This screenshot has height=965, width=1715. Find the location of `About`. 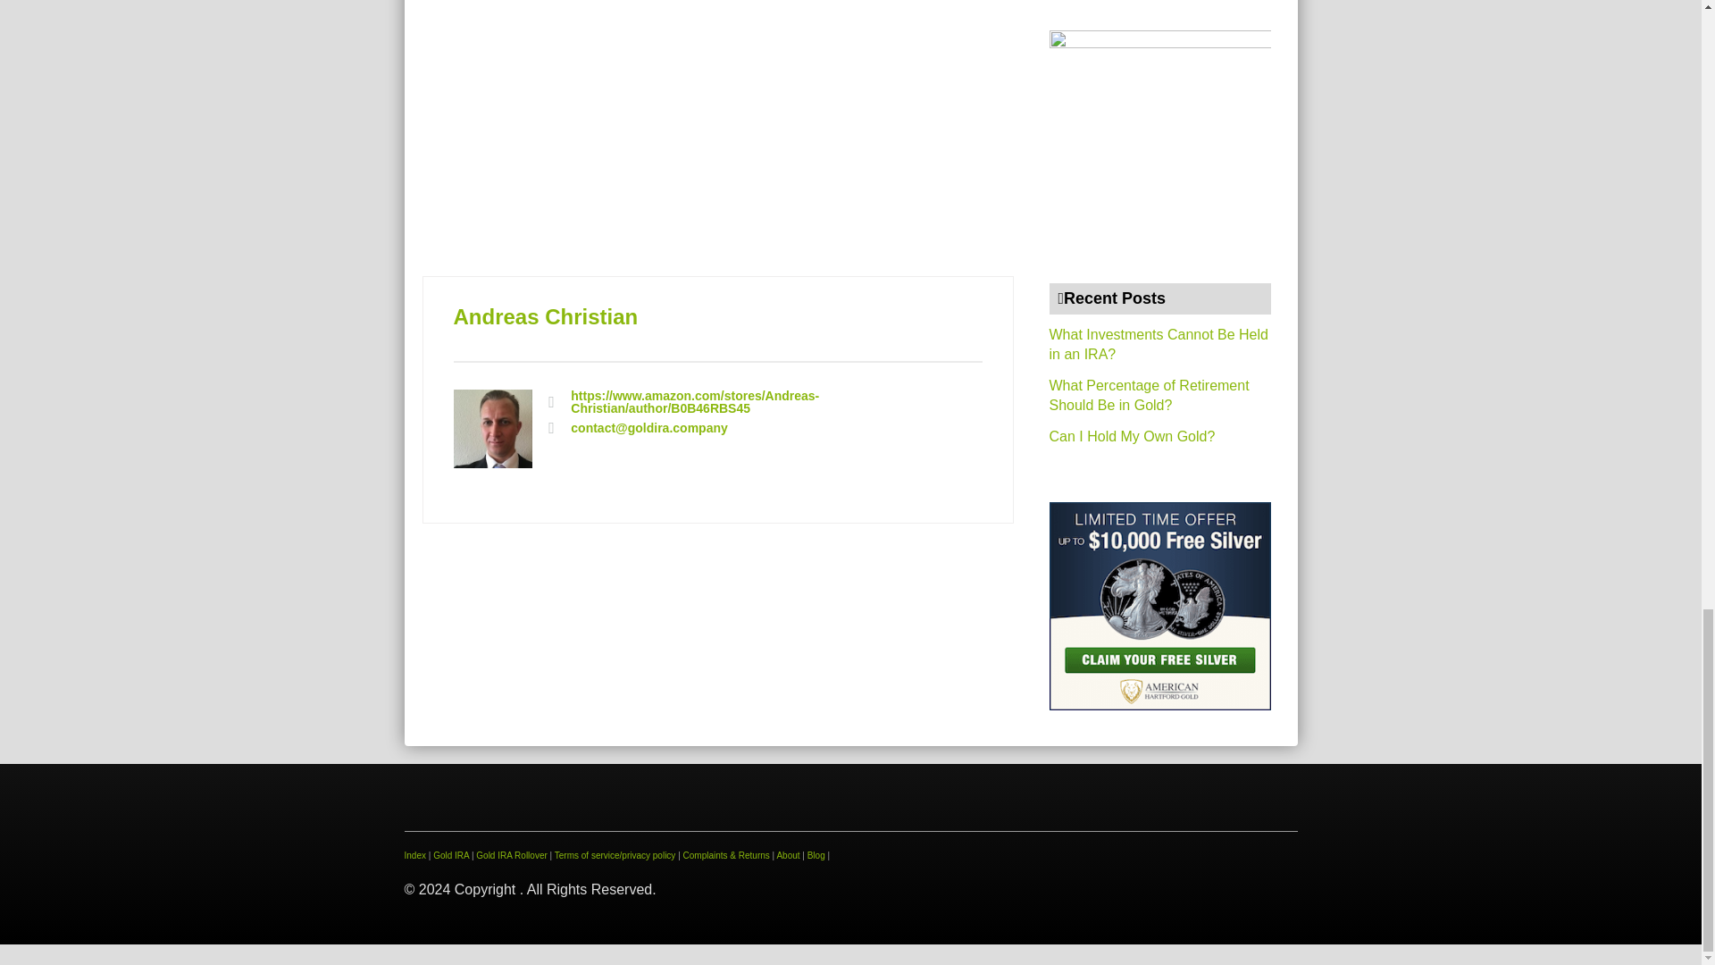

About is located at coordinates (788, 855).